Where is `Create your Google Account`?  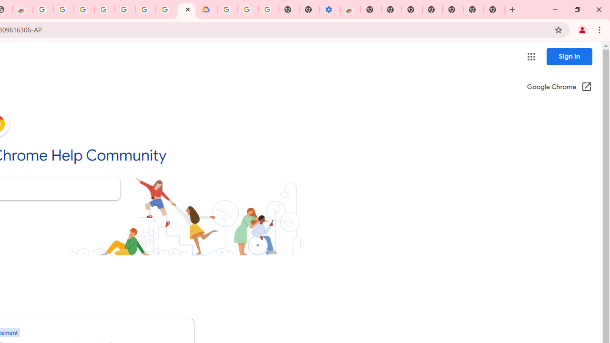 Create your Google Account is located at coordinates (166, 10).